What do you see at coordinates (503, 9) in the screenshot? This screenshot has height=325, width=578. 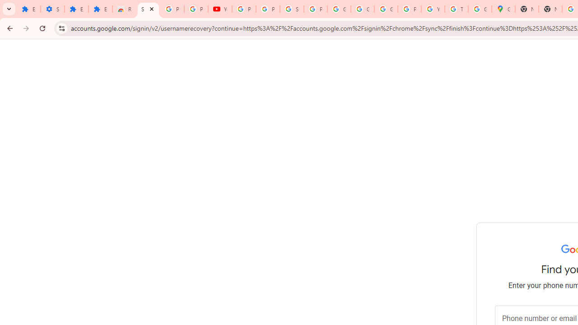 I see `Google Maps` at bounding box center [503, 9].